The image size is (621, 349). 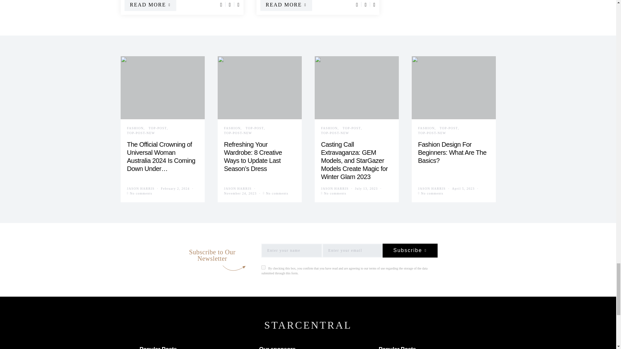 What do you see at coordinates (263, 267) in the screenshot?
I see `on` at bounding box center [263, 267].